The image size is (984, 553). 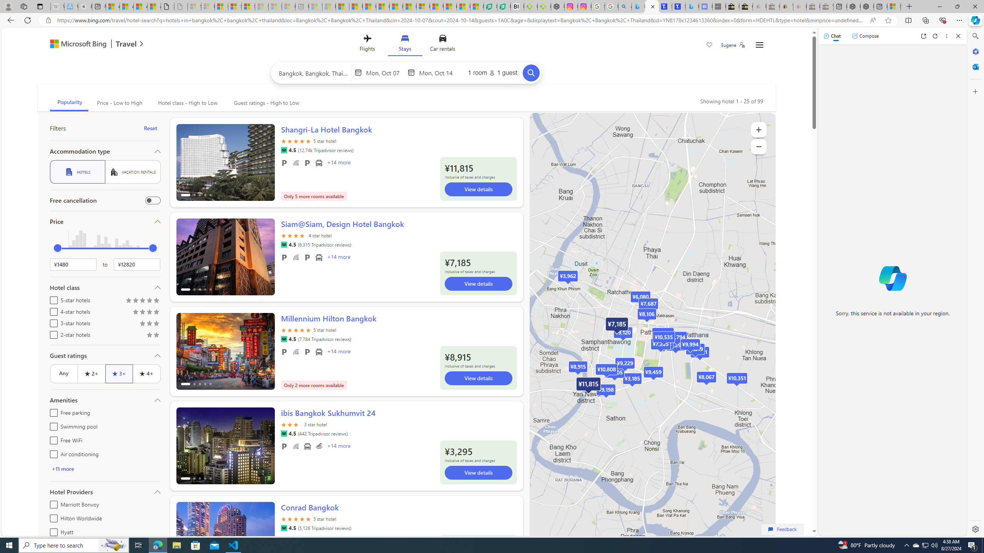 What do you see at coordinates (479, 472) in the screenshot?
I see `View details` at bounding box center [479, 472].